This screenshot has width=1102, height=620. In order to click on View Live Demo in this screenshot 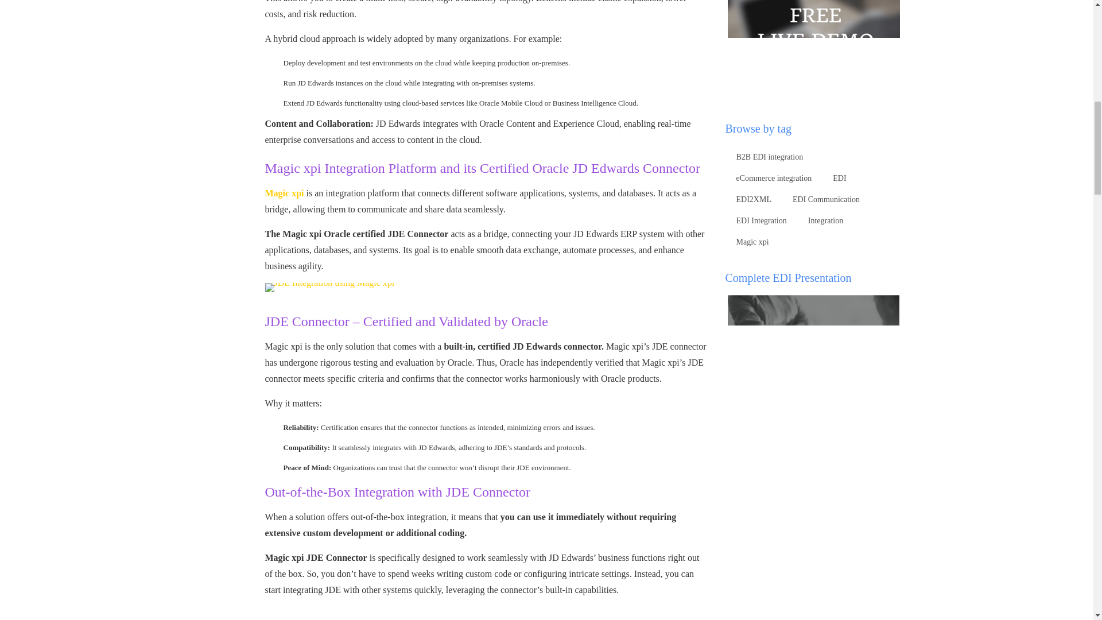, I will do `click(815, 32)`.